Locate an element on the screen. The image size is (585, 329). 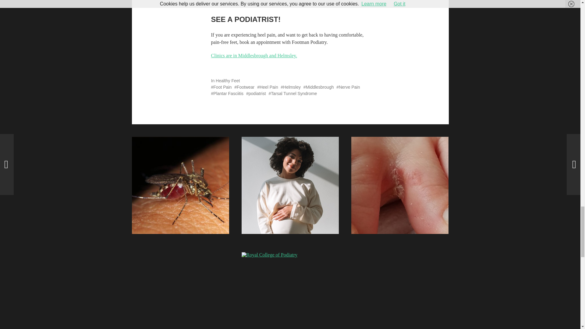
Helmsley is located at coordinates (291, 87).